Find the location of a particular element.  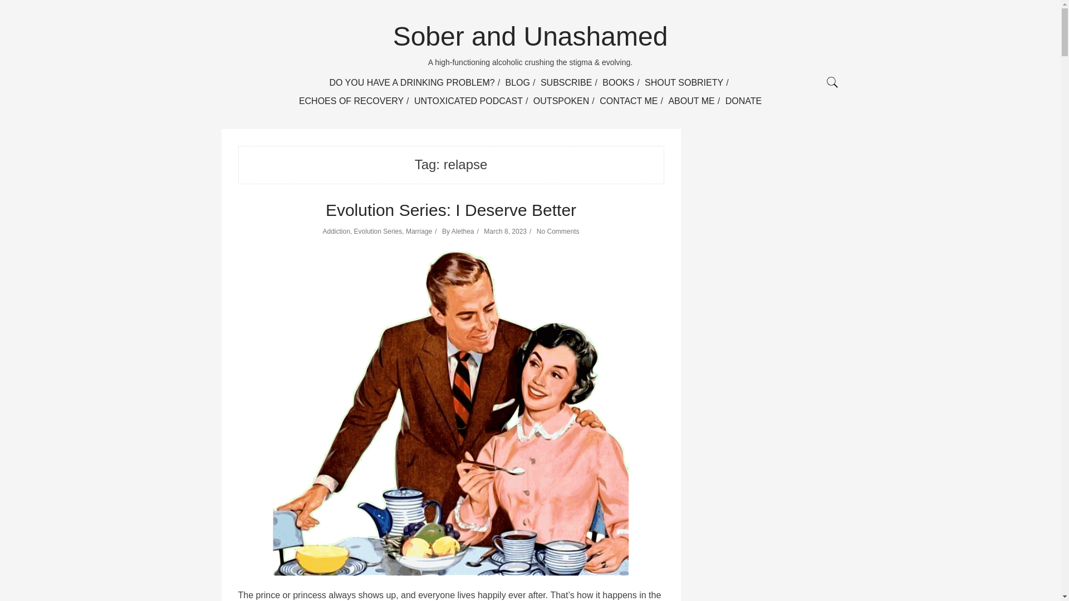

SUBSCRIBE is located at coordinates (566, 82).